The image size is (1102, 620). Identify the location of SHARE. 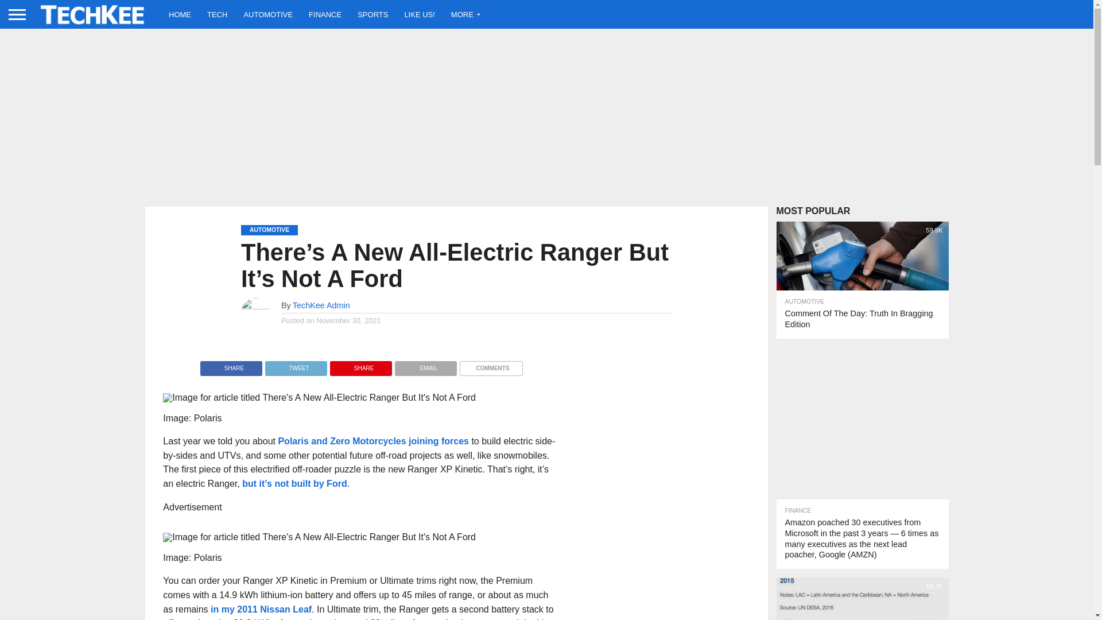
(231, 365).